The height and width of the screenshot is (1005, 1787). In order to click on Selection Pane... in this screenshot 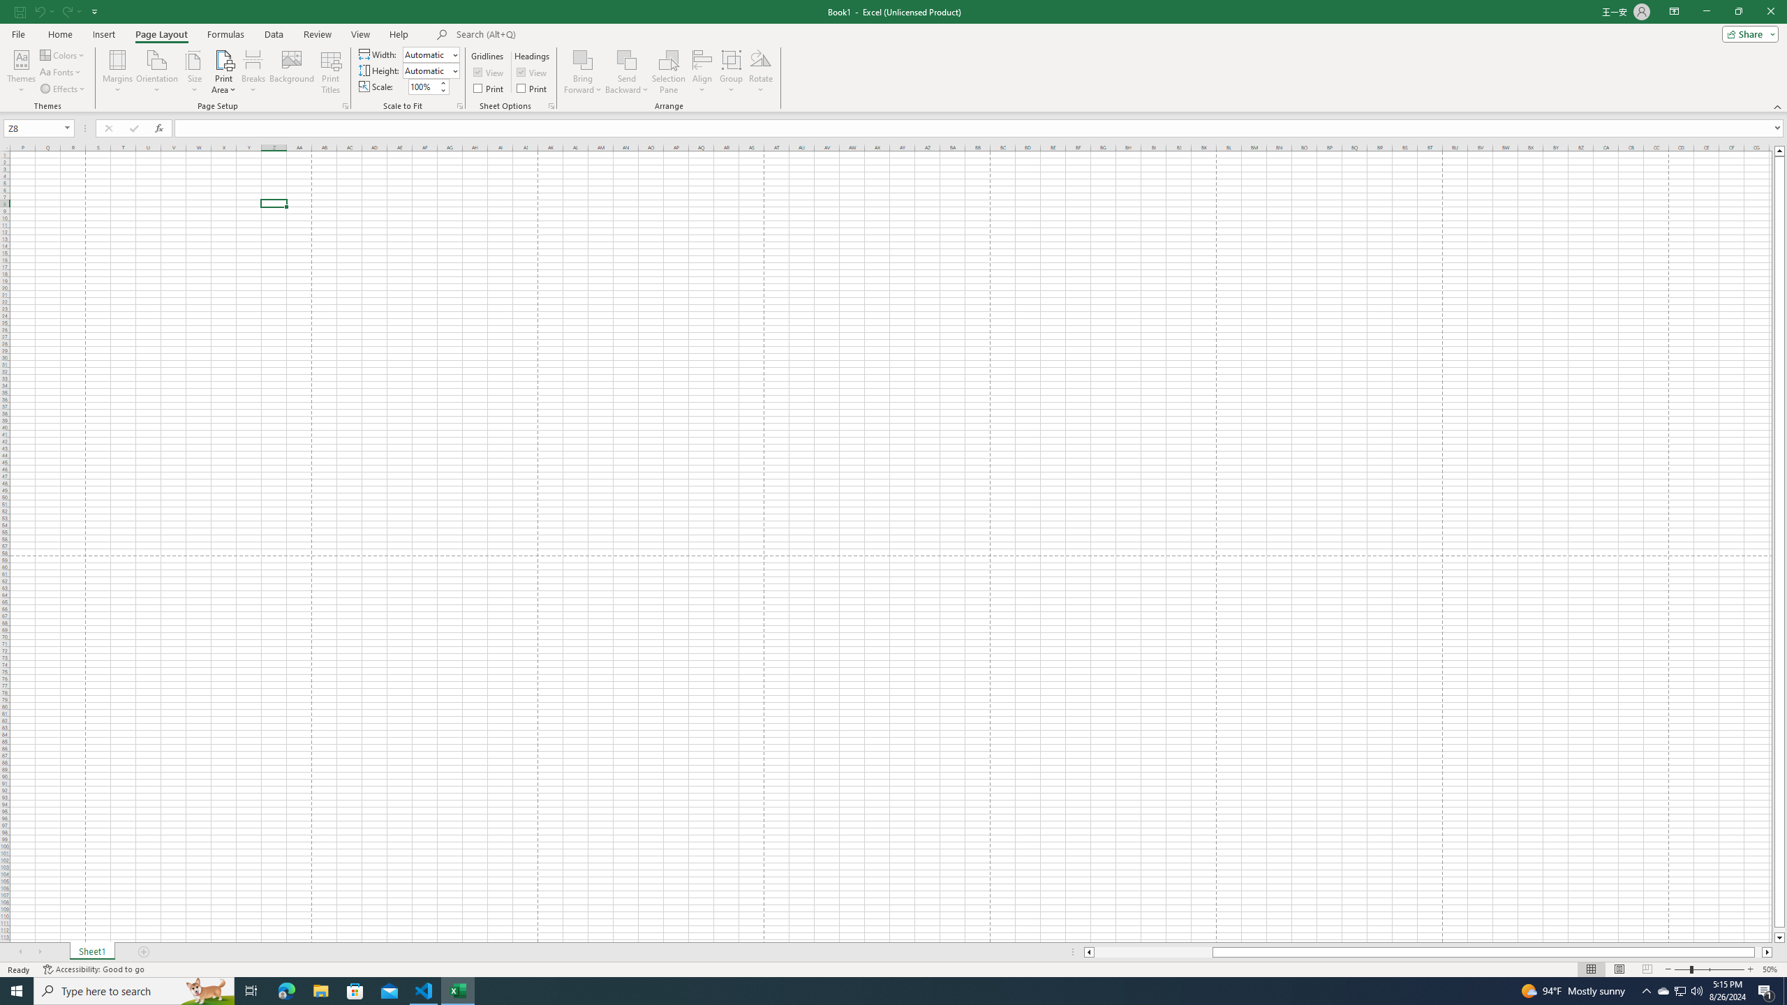, I will do `click(669, 72)`.